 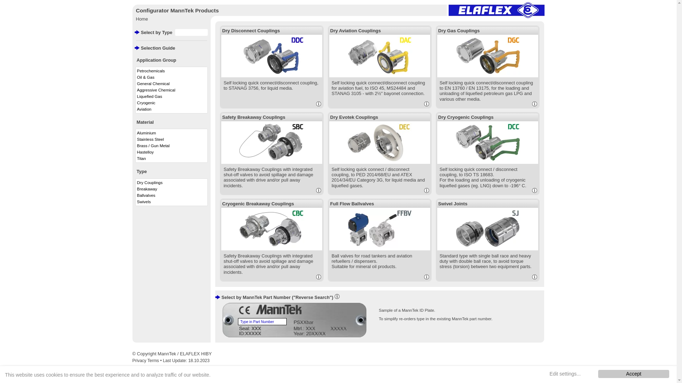 I want to click on Brass / Gun Metal, so click(x=172, y=146).